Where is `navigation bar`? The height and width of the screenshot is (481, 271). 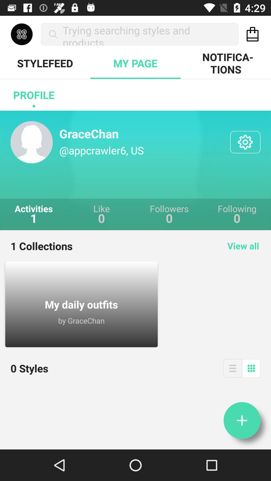
navigation bar is located at coordinates (233, 368).